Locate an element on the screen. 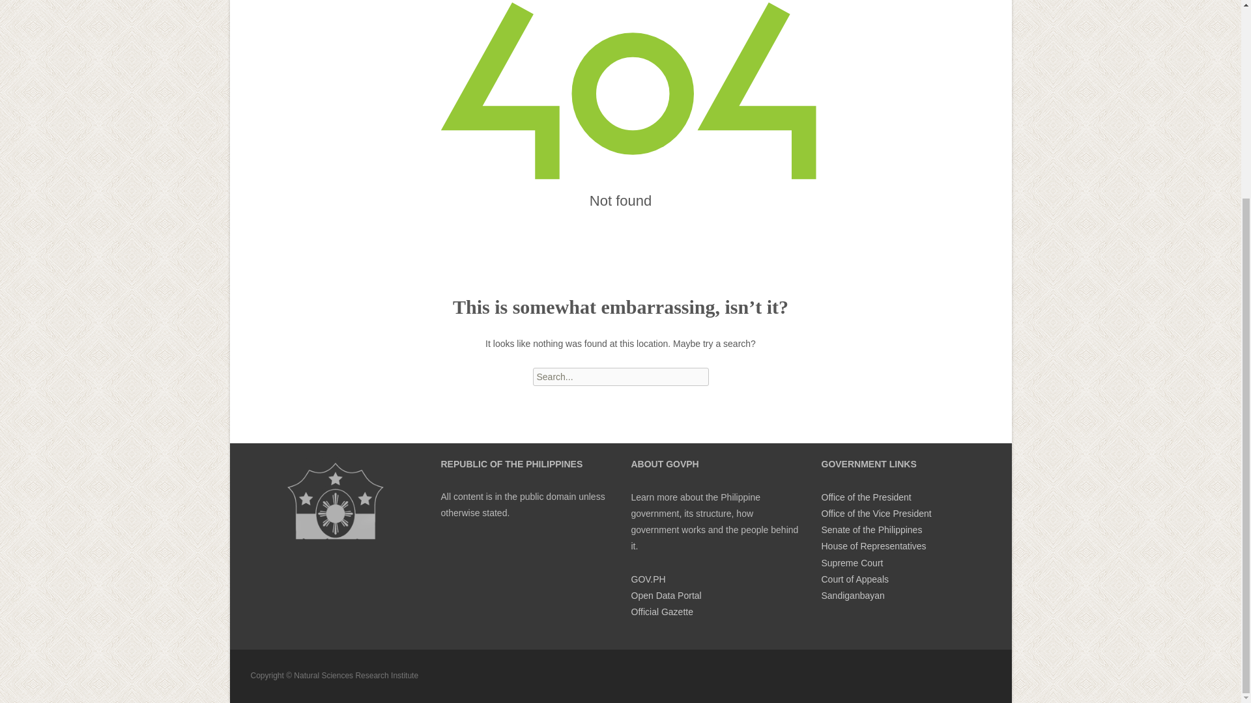 The height and width of the screenshot is (703, 1251). Office of the President is located at coordinates (865, 497).